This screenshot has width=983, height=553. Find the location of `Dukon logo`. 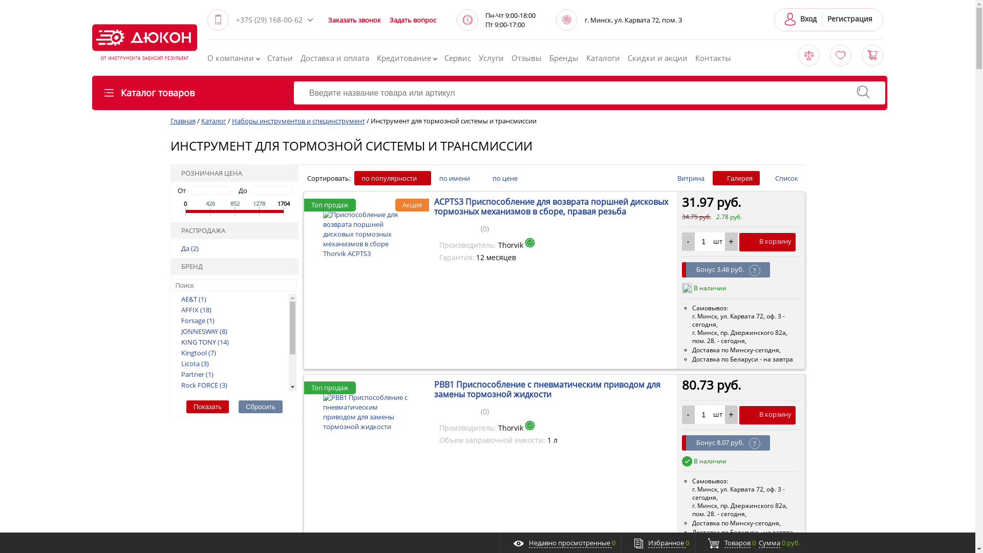

Dukon logo is located at coordinates (144, 42).